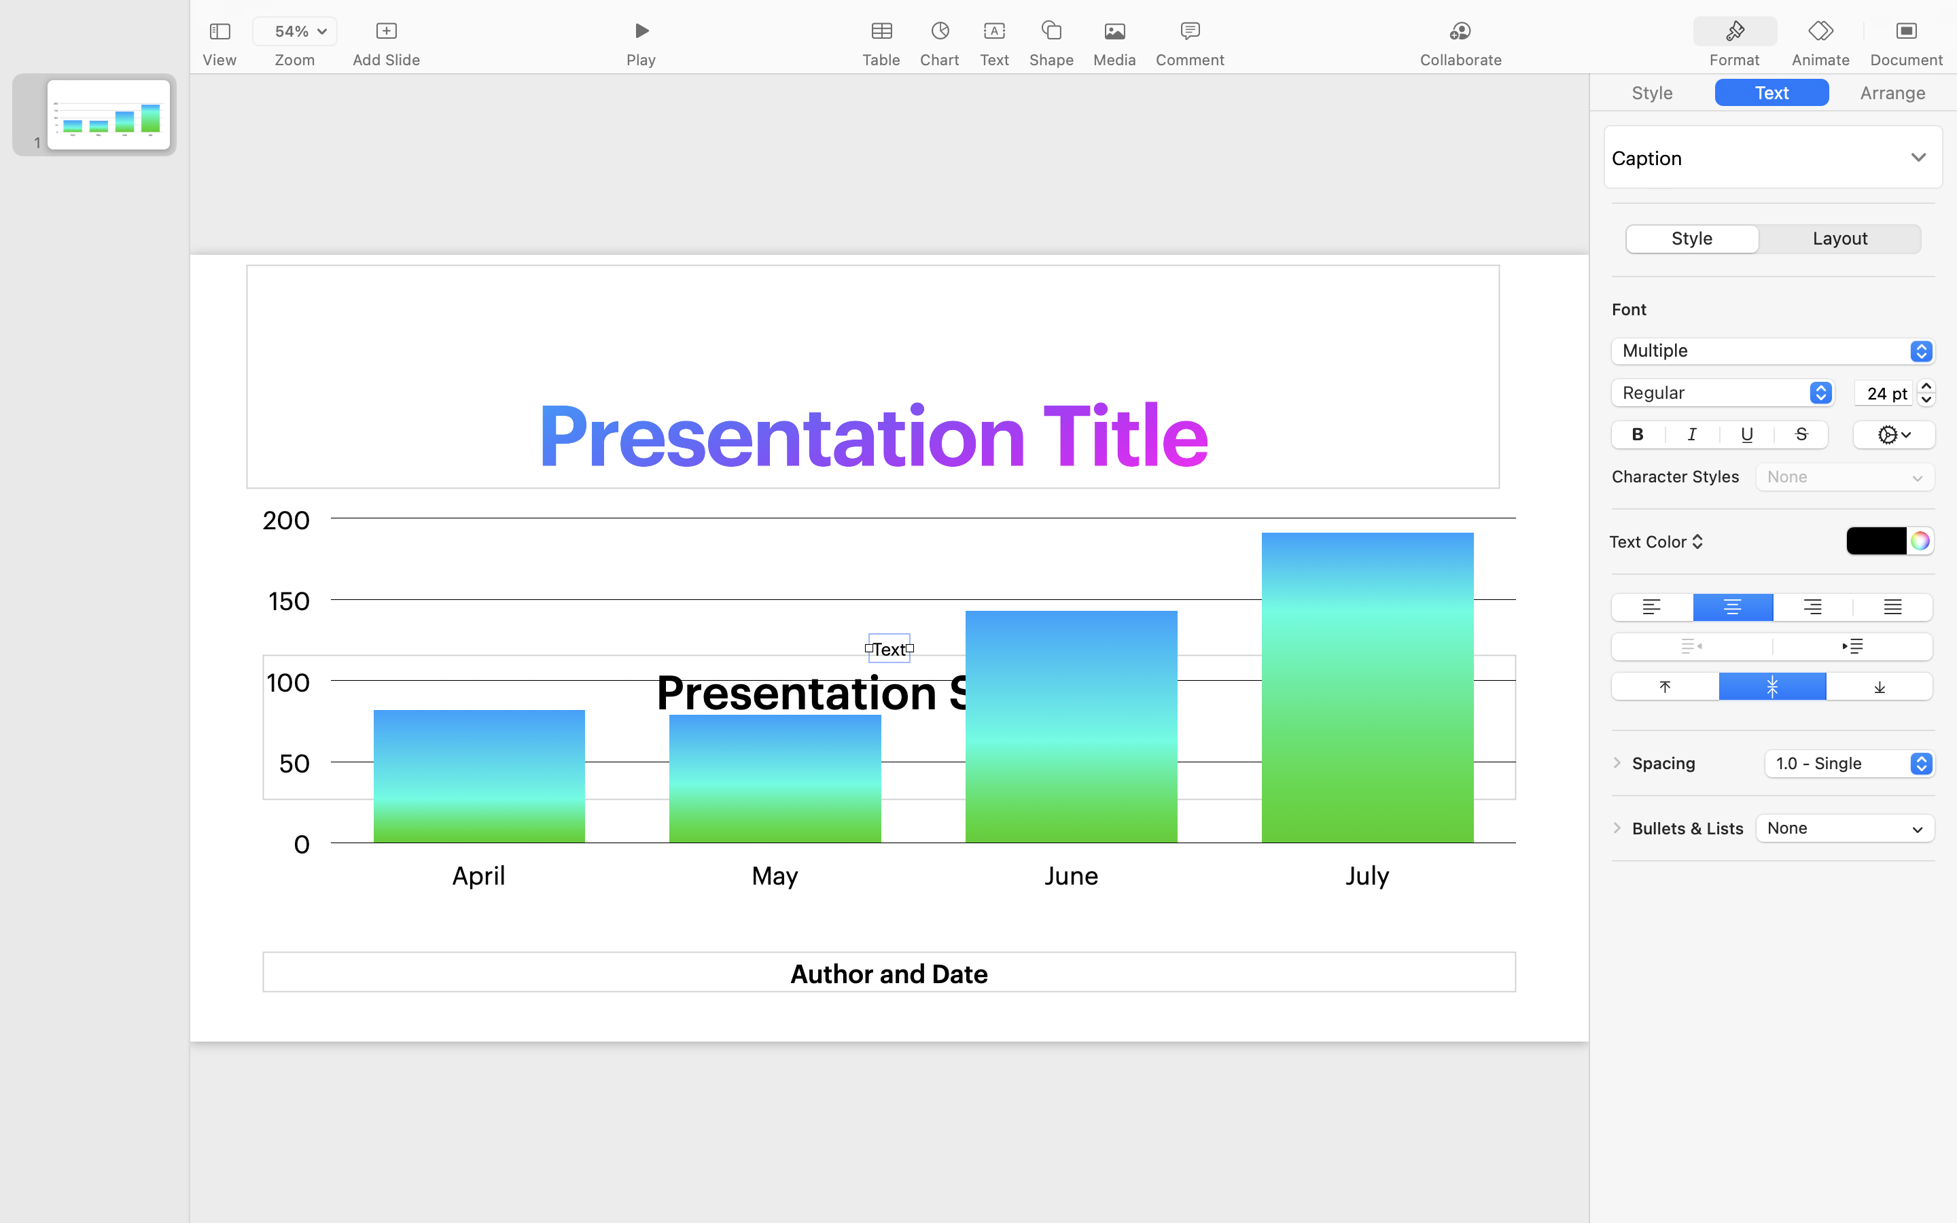 Image resolution: width=1957 pixels, height=1223 pixels. I want to click on Bullets & Lists, so click(1688, 828).